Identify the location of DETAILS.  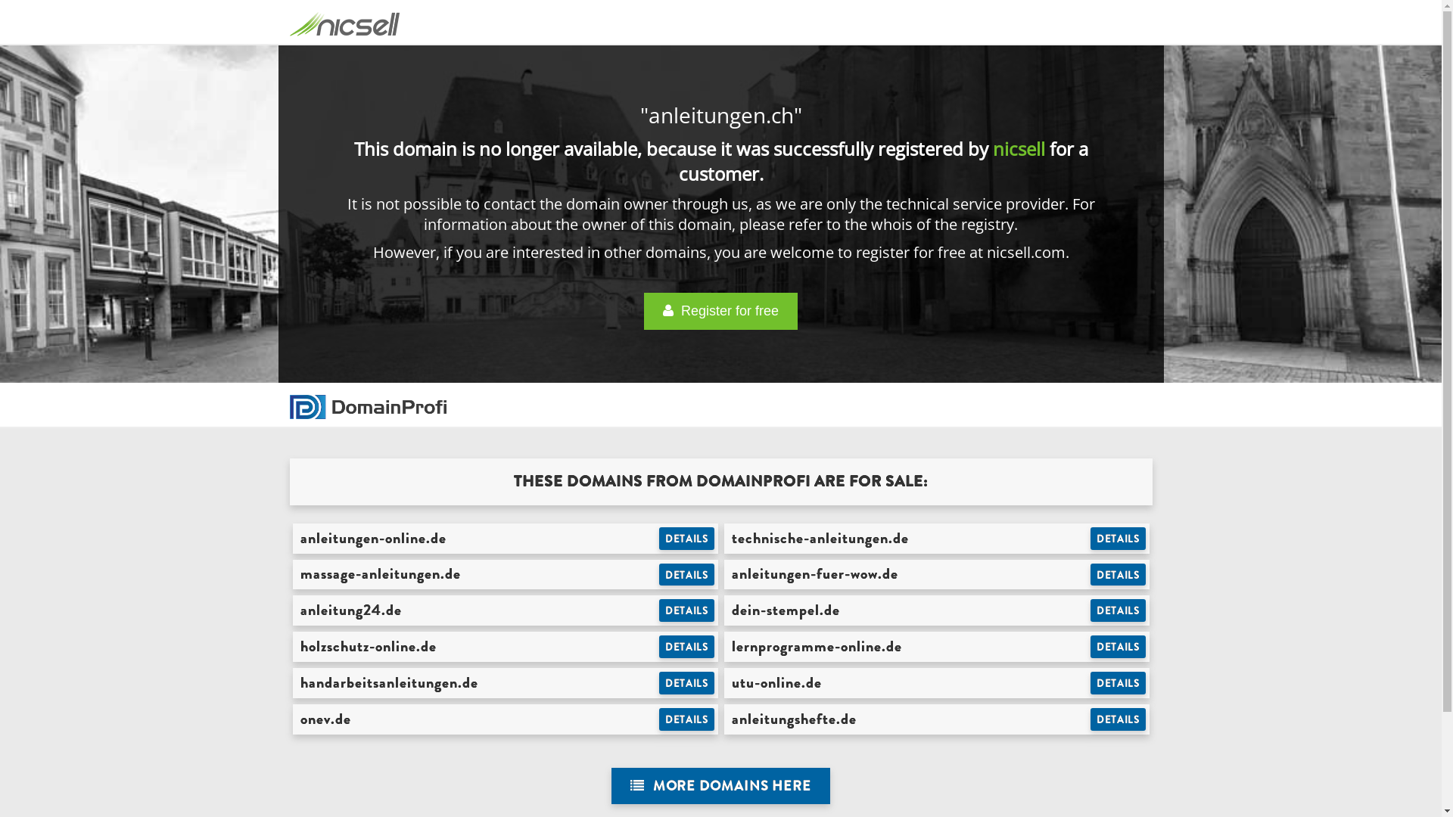
(687, 575).